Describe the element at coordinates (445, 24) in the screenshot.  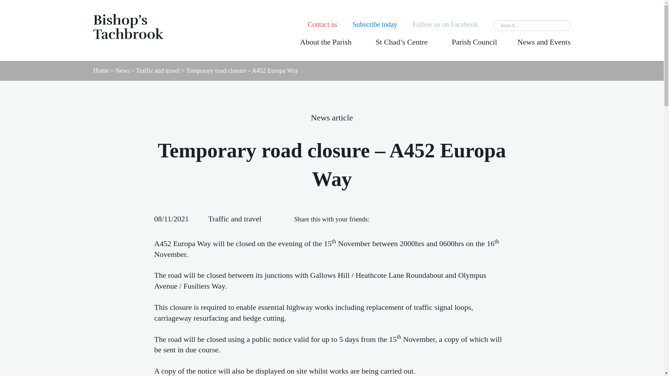
I see `Follow us on Facebook` at that location.